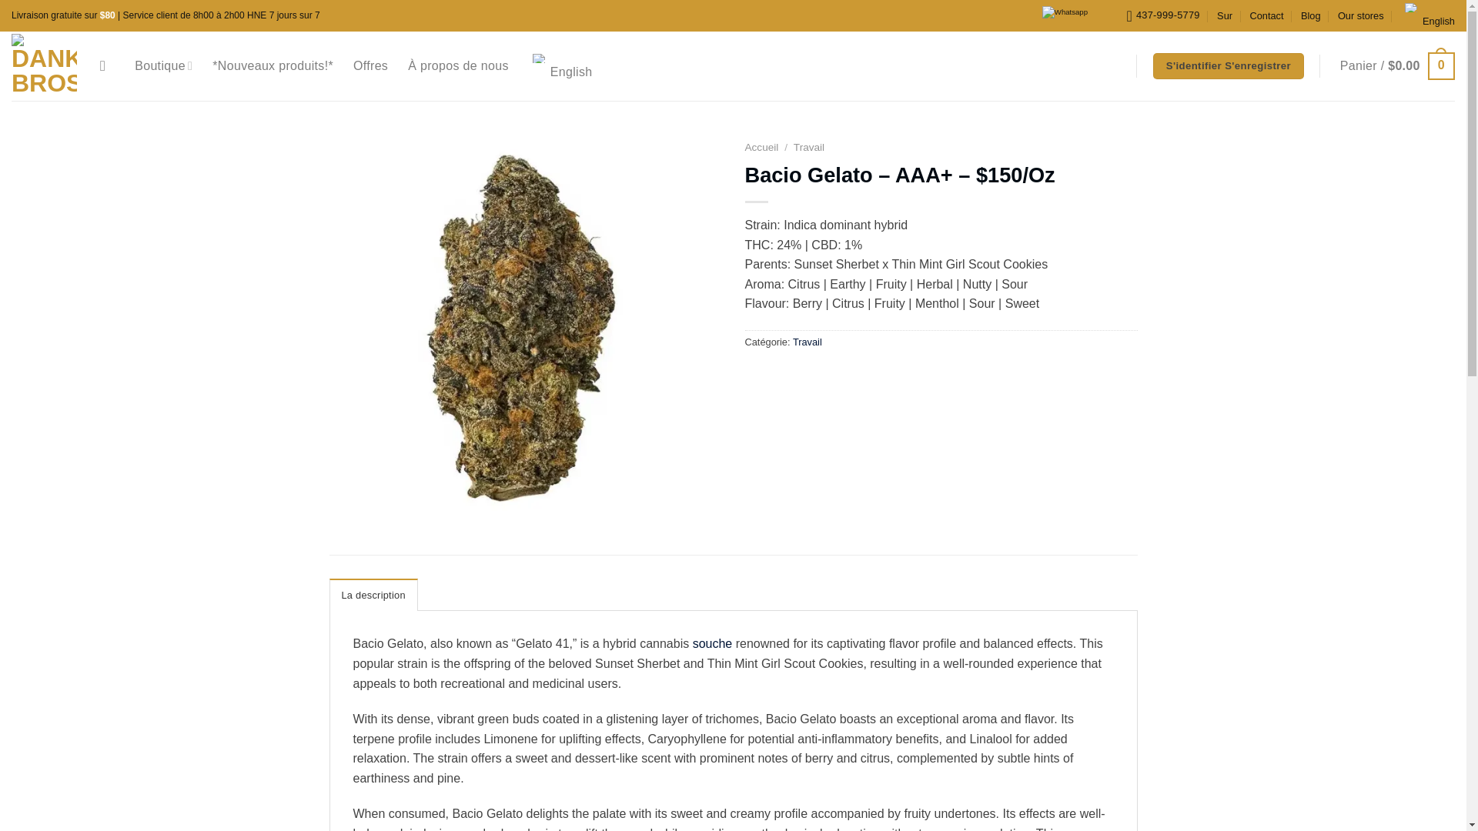 Image resolution: width=1478 pixels, height=831 pixels. What do you see at coordinates (1360, 15) in the screenshot?
I see `Our stores` at bounding box center [1360, 15].